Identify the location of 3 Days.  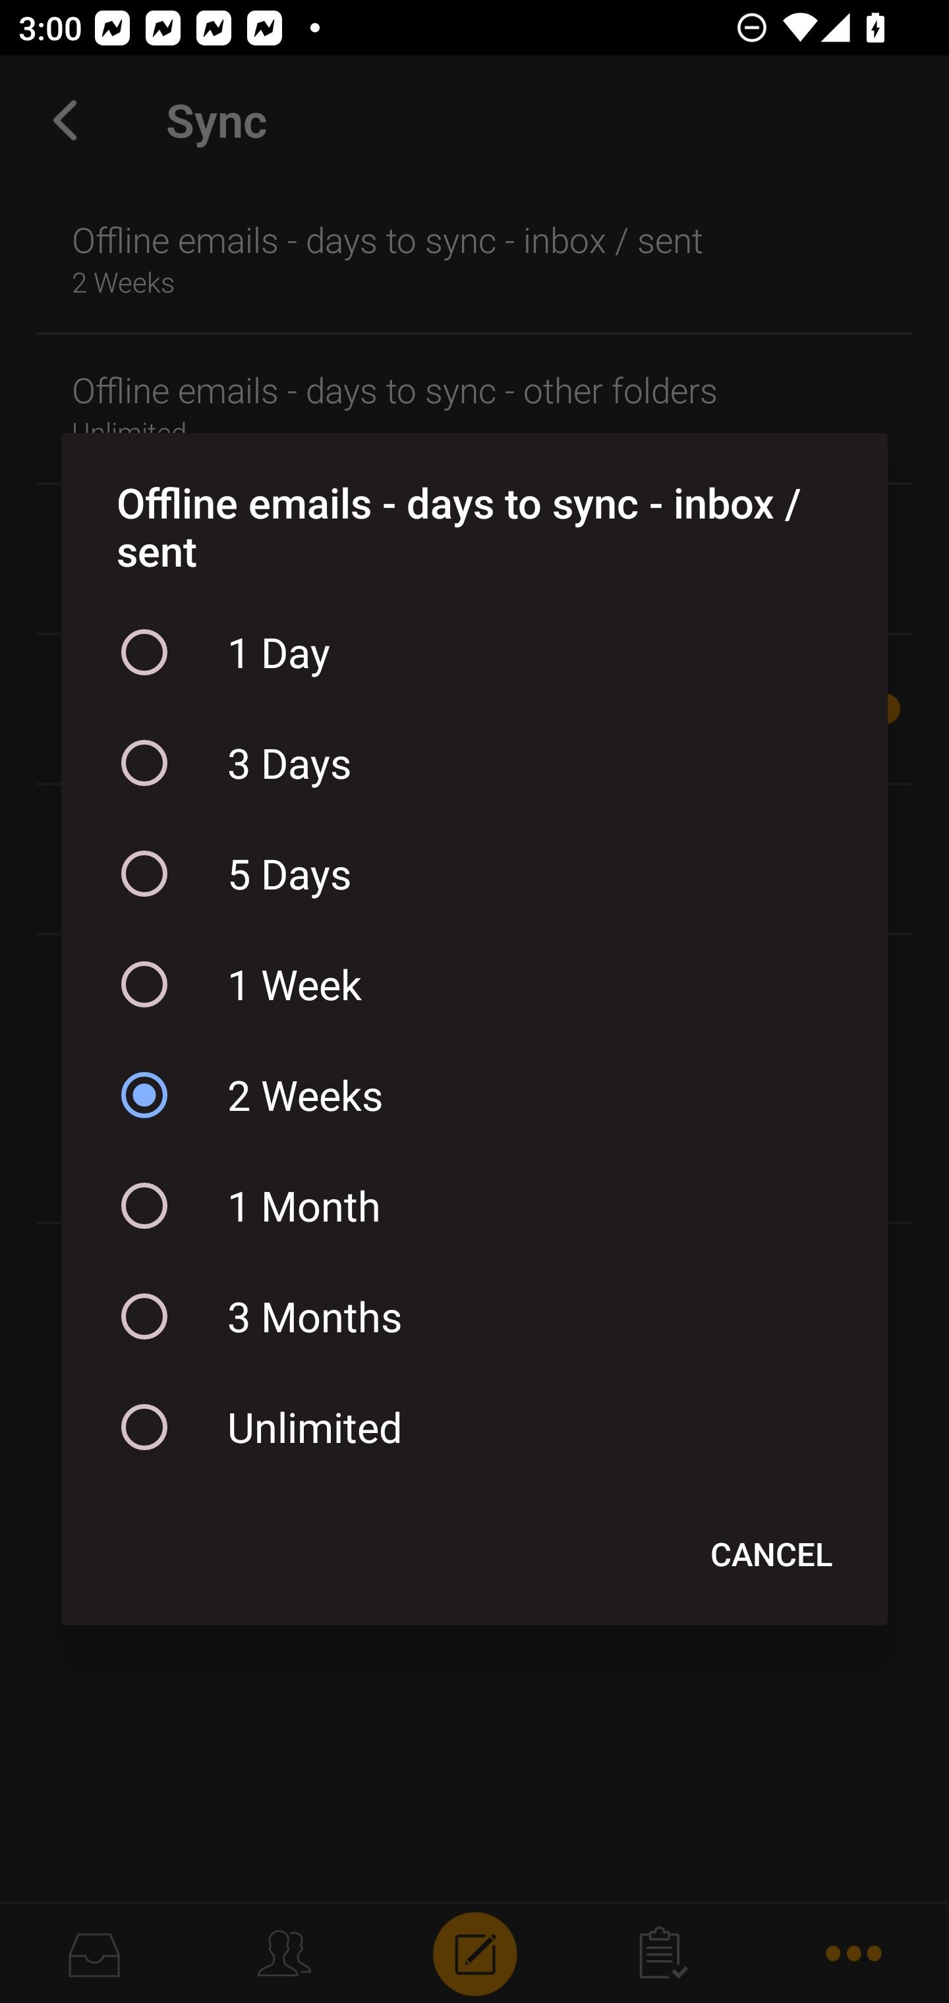
(474, 763).